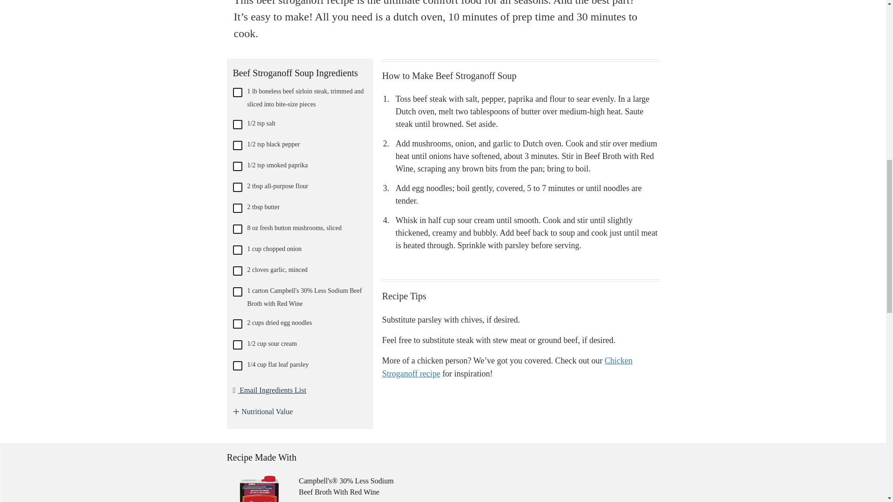 This screenshot has height=502, width=893. I want to click on on, so click(237, 271).